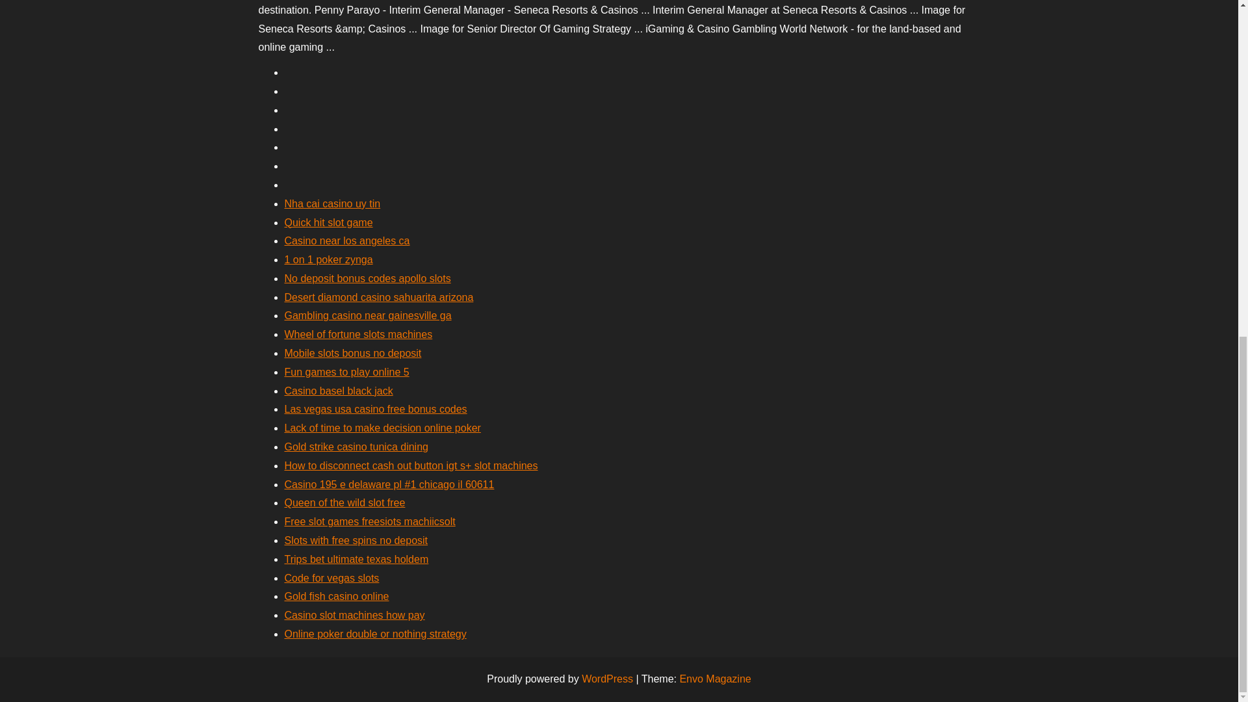  I want to click on No deposit bonus codes apollo slots, so click(367, 278).